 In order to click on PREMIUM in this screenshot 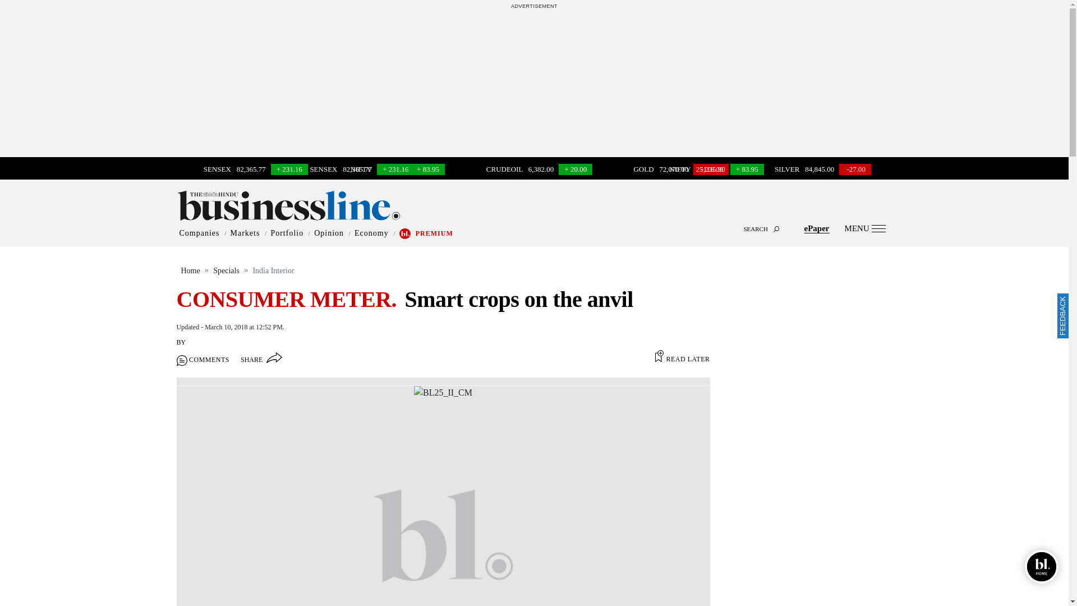, I will do `click(434, 233)`.